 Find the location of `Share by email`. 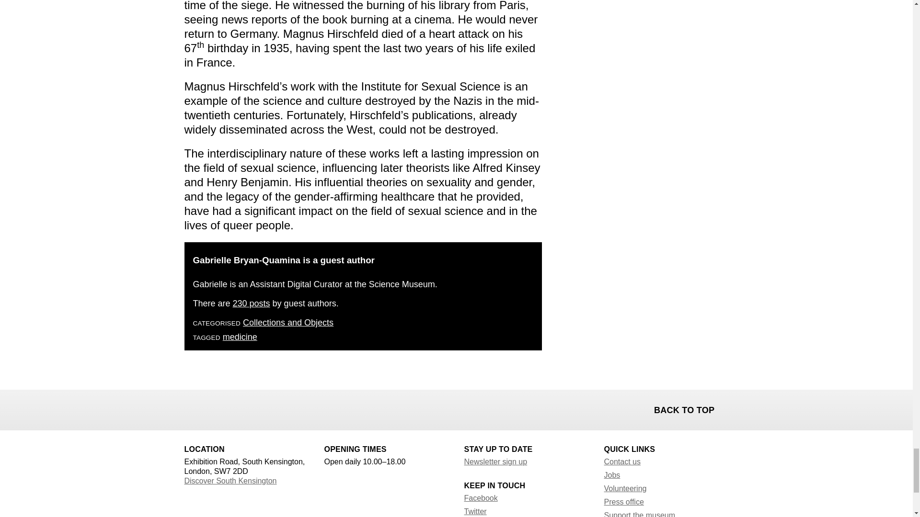

Share by email is located at coordinates (243, 409).